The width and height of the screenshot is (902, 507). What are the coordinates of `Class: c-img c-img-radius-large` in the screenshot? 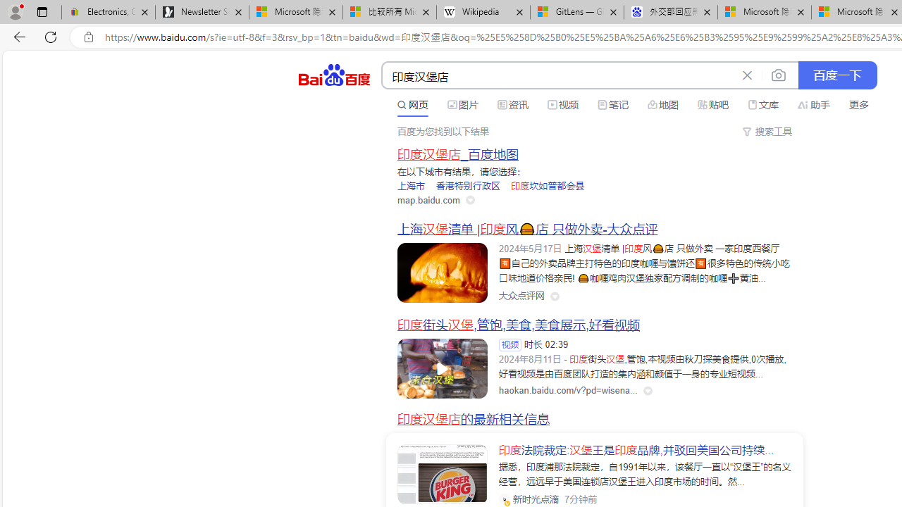 It's located at (443, 475).